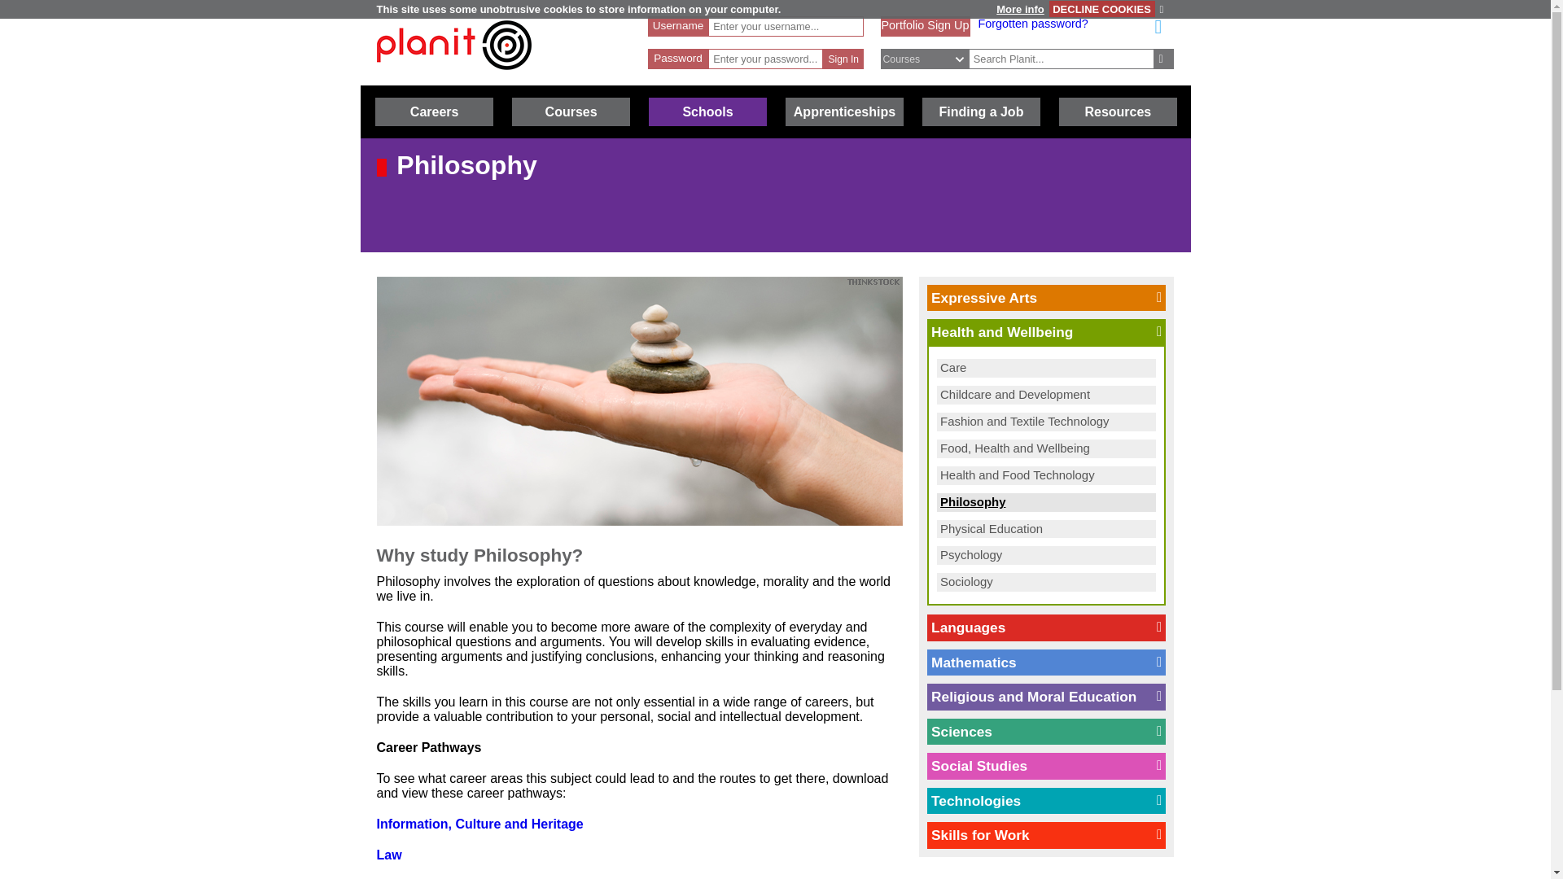 This screenshot has width=1563, height=879. I want to click on Information, Culture and Heritage, so click(479, 824).